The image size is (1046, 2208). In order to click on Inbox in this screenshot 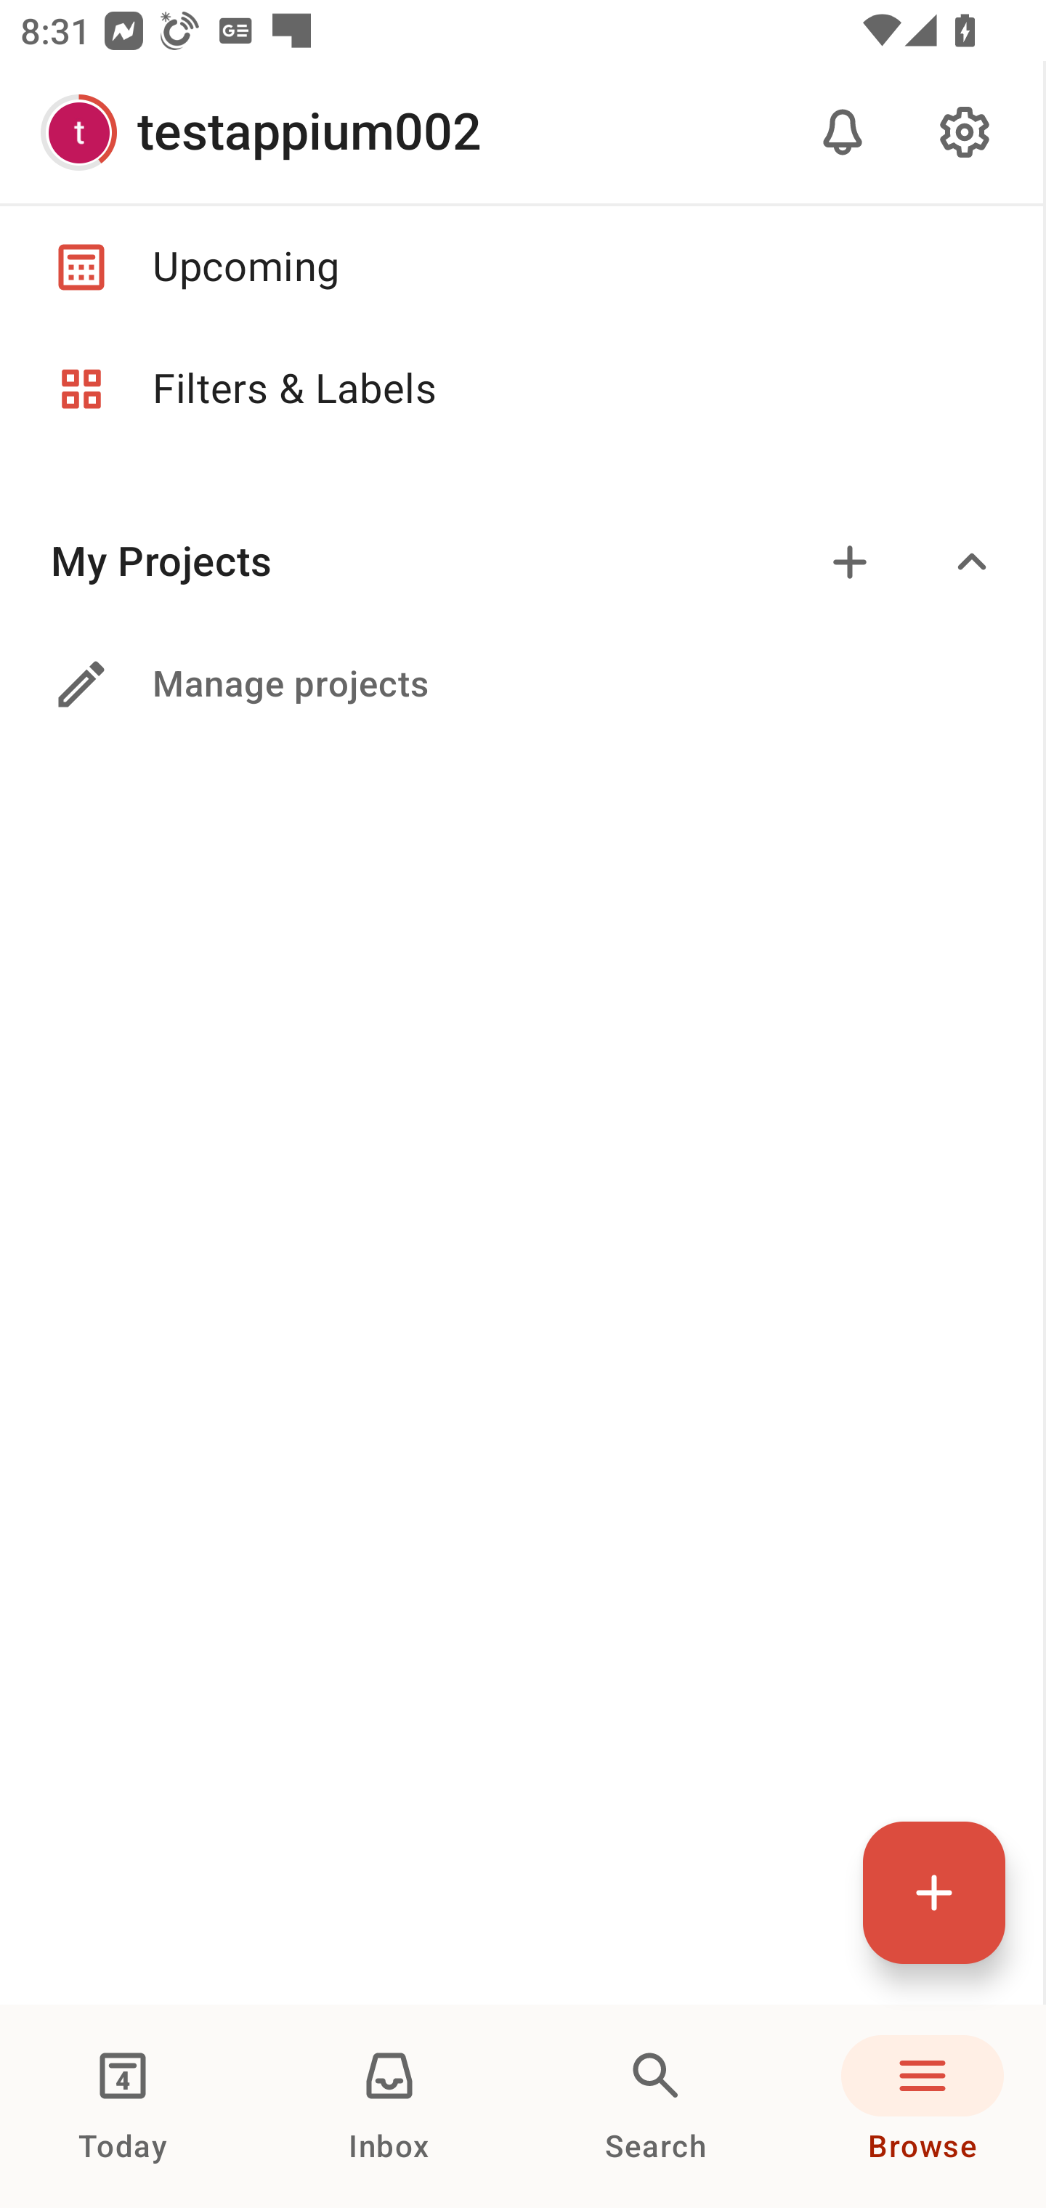, I will do `click(389, 2106)`.